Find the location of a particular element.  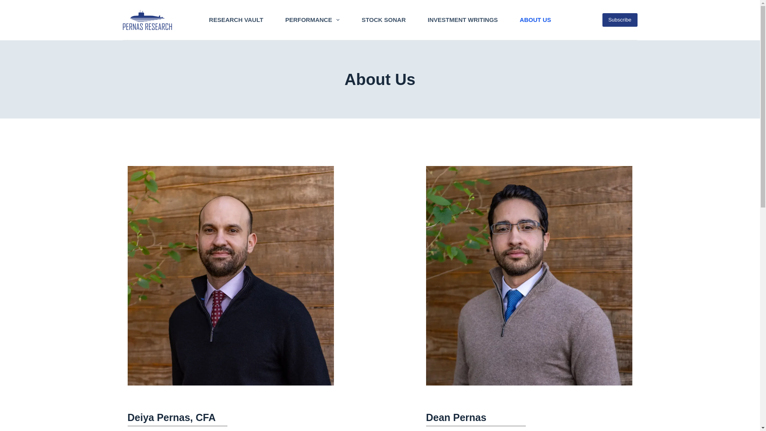

PERFORMANCE is located at coordinates (312, 20).